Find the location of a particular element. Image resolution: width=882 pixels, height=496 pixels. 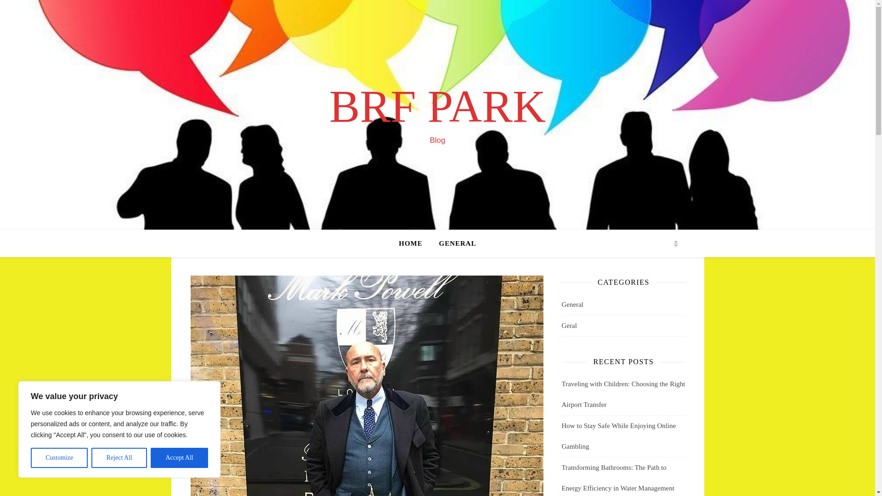

General is located at coordinates (572, 304).